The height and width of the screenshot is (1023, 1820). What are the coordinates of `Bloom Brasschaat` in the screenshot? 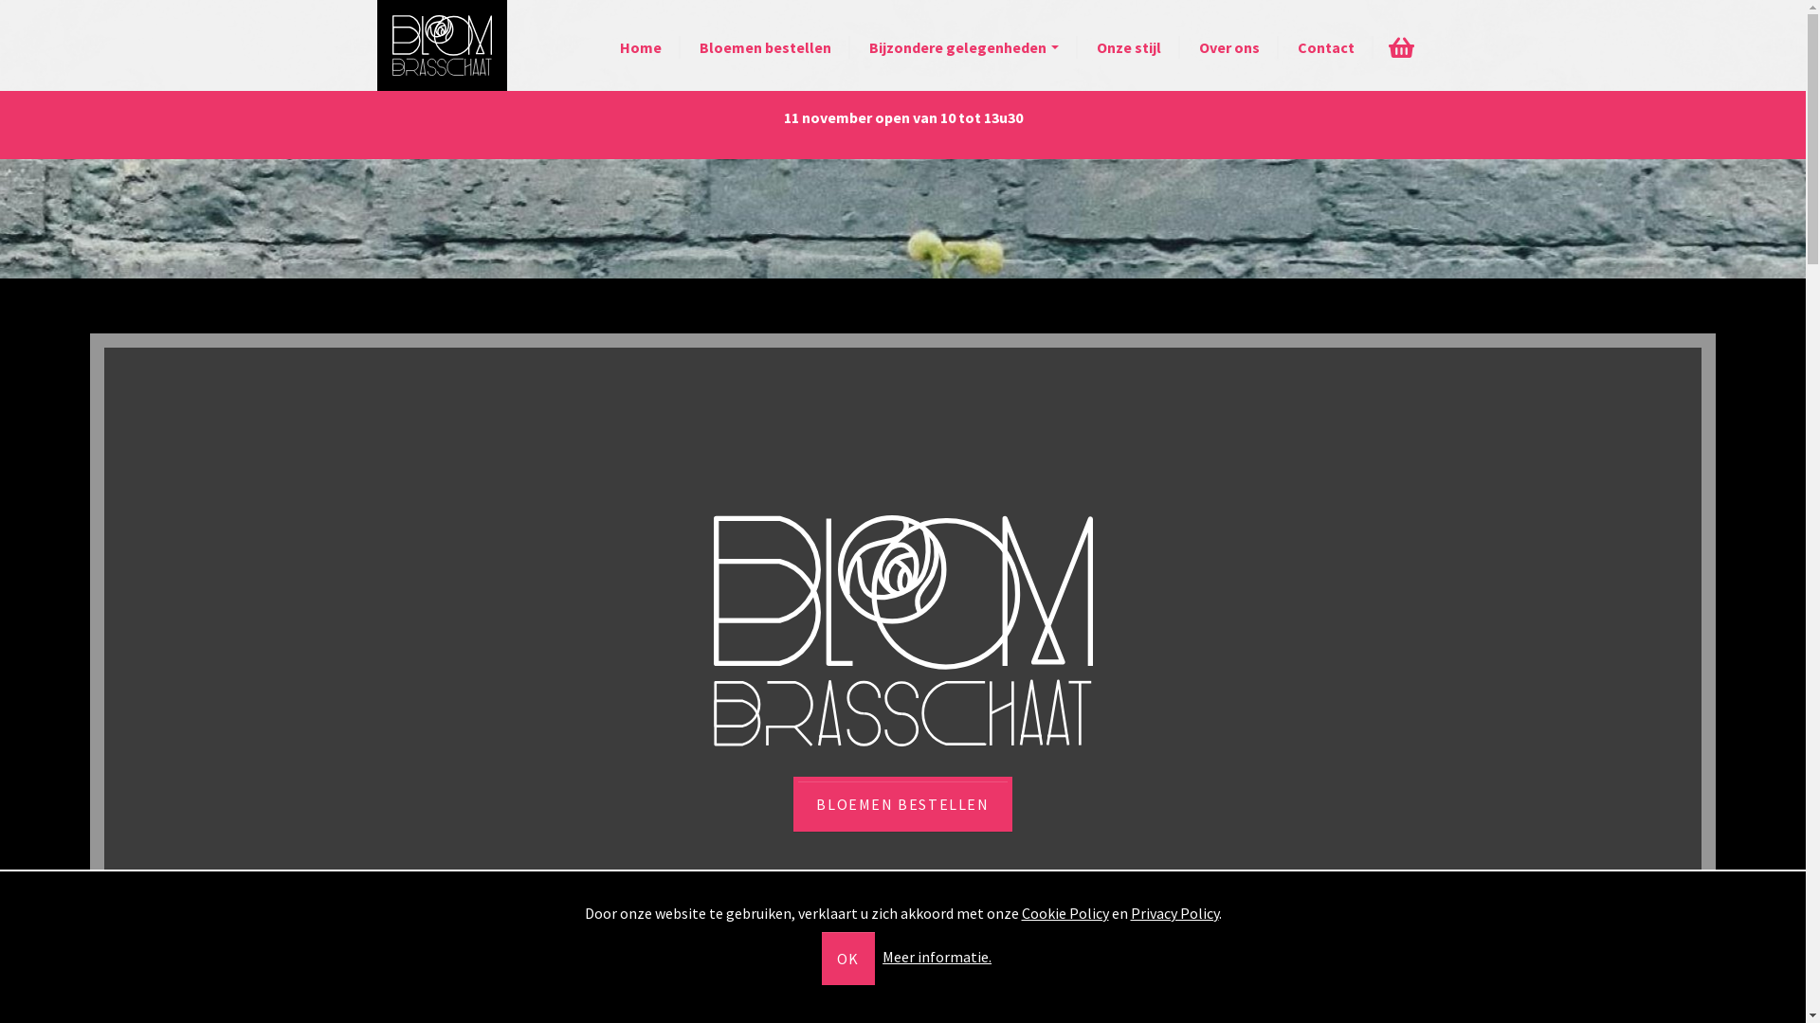 It's located at (442, 45).